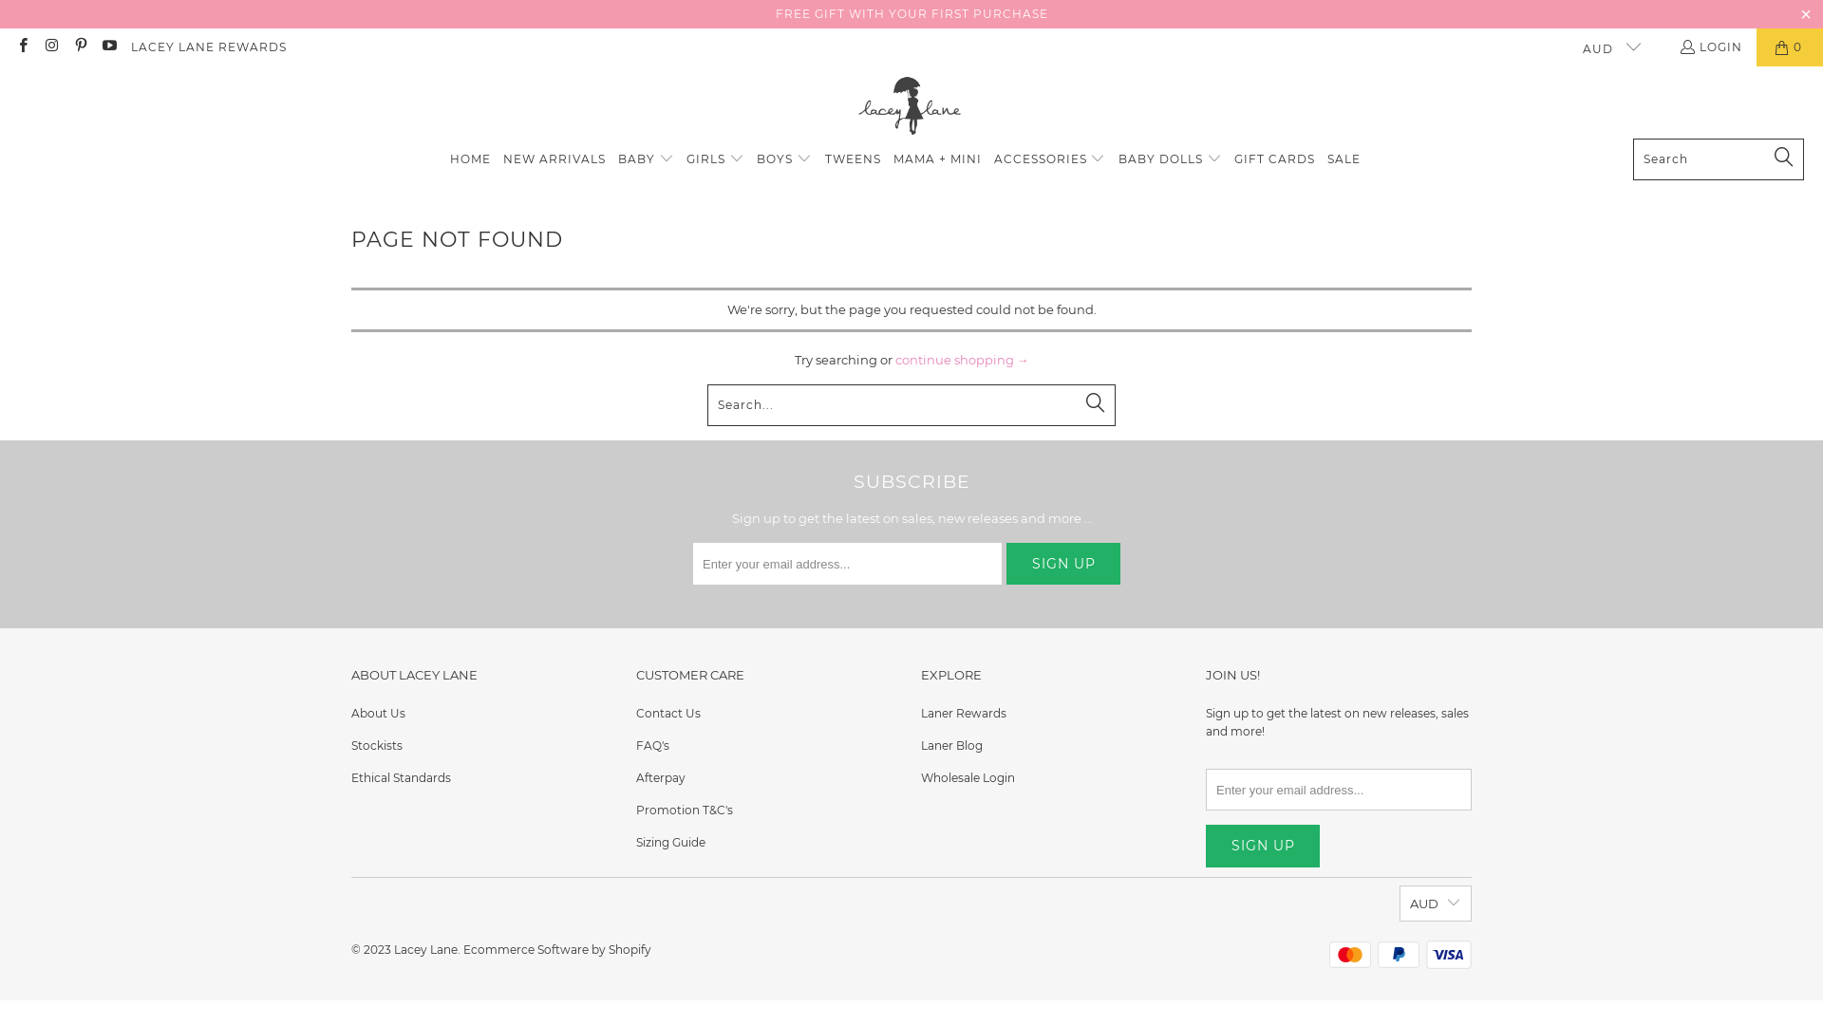 This screenshot has height=1025, width=1823. What do you see at coordinates (1344, 160) in the screenshot?
I see `SALE` at bounding box center [1344, 160].